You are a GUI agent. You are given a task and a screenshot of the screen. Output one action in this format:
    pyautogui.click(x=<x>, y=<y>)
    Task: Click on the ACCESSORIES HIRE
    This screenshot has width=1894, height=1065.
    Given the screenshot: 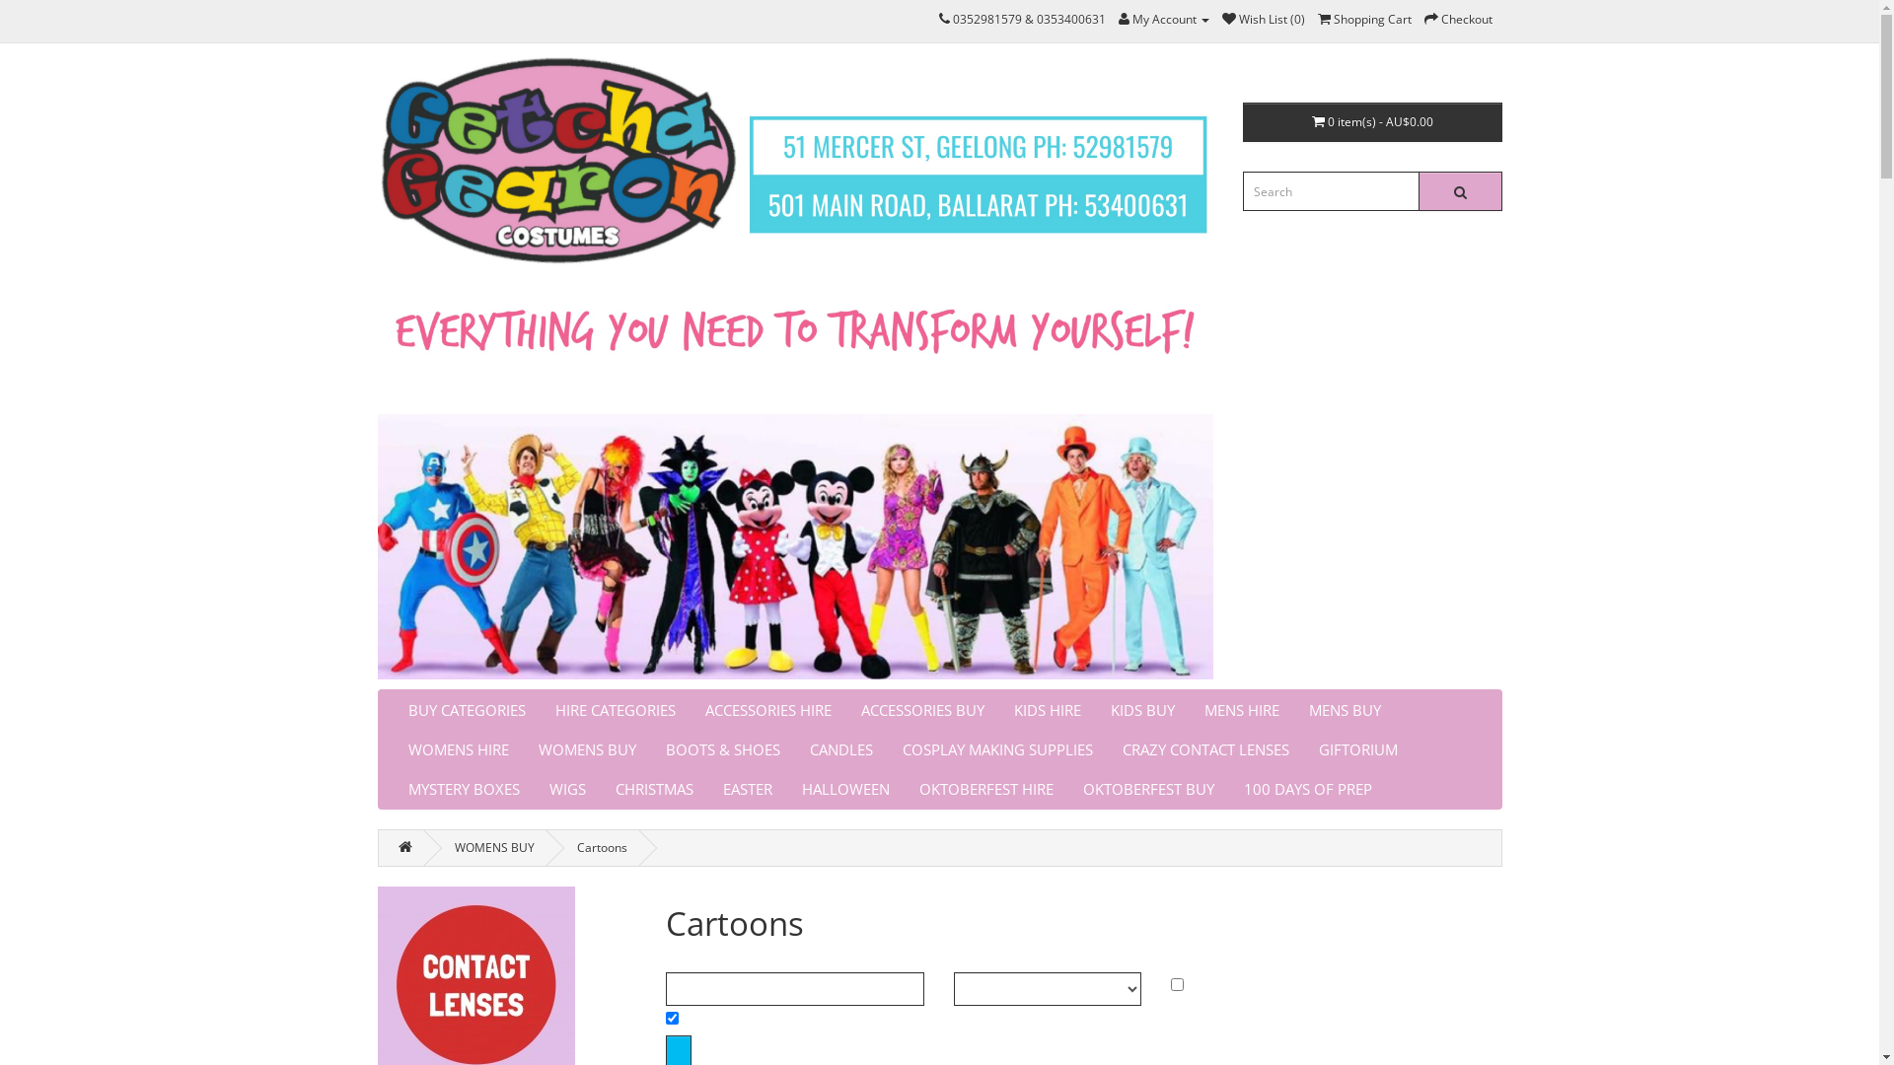 What is the action you would take?
    pyautogui.click(x=768, y=710)
    